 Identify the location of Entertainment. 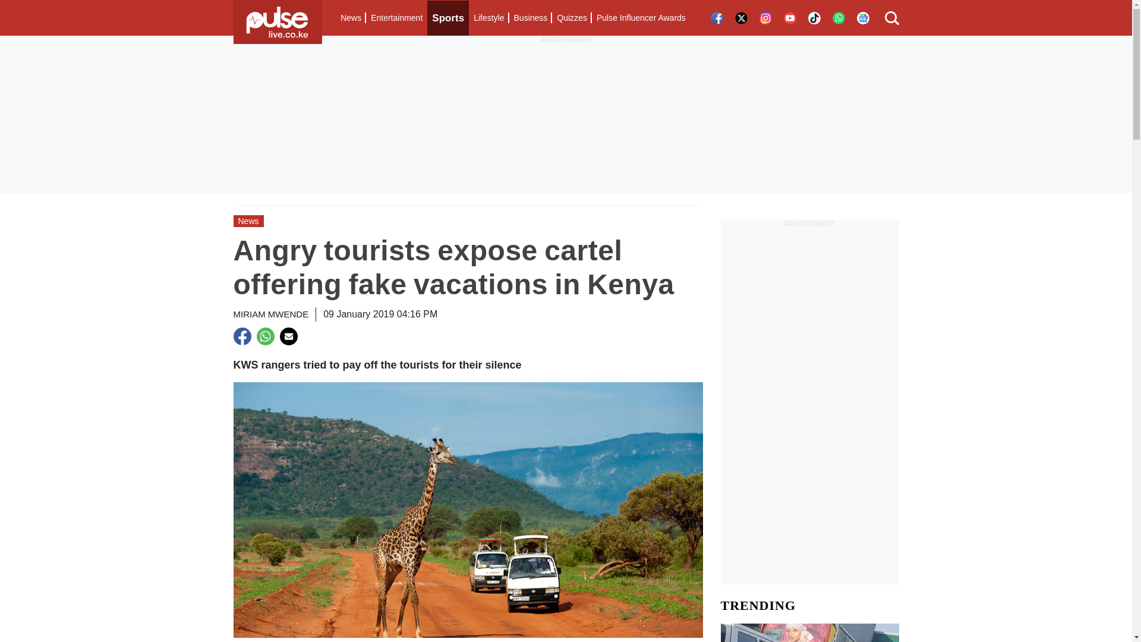
(396, 18).